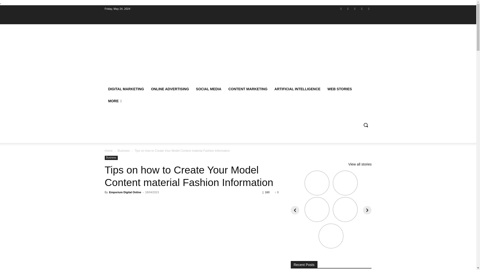 The width and height of the screenshot is (480, 270). I want to click on SOCIAL MEDIA, so click(208, 89).